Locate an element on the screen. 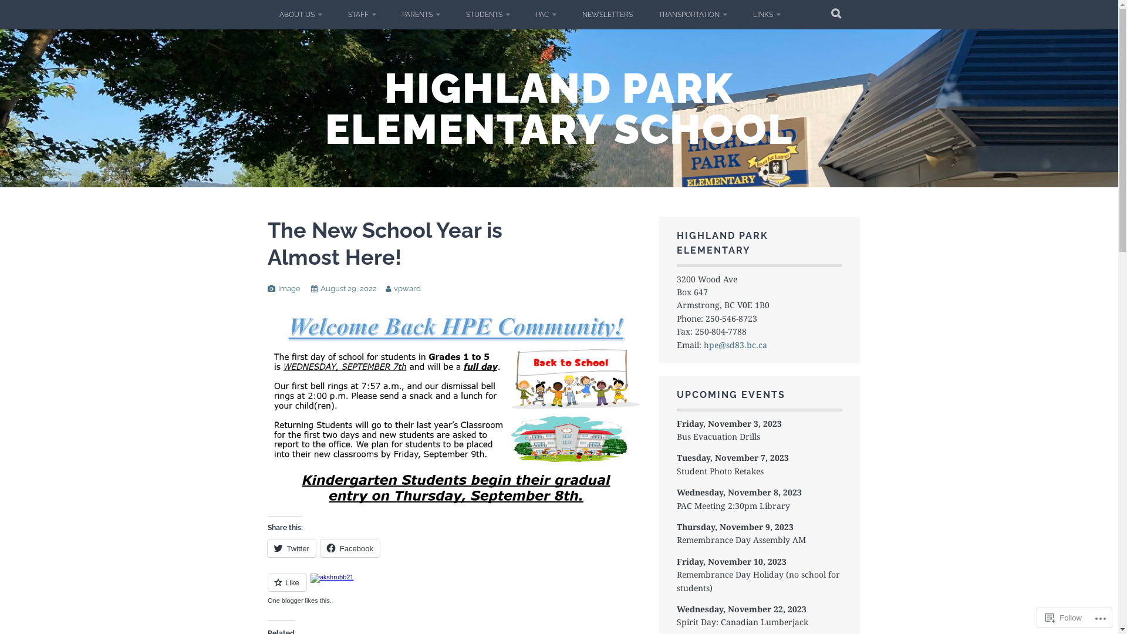 The width and height of the screenshot is (1127, 634). August 29, 2022 is located at coordinates (349, 289).